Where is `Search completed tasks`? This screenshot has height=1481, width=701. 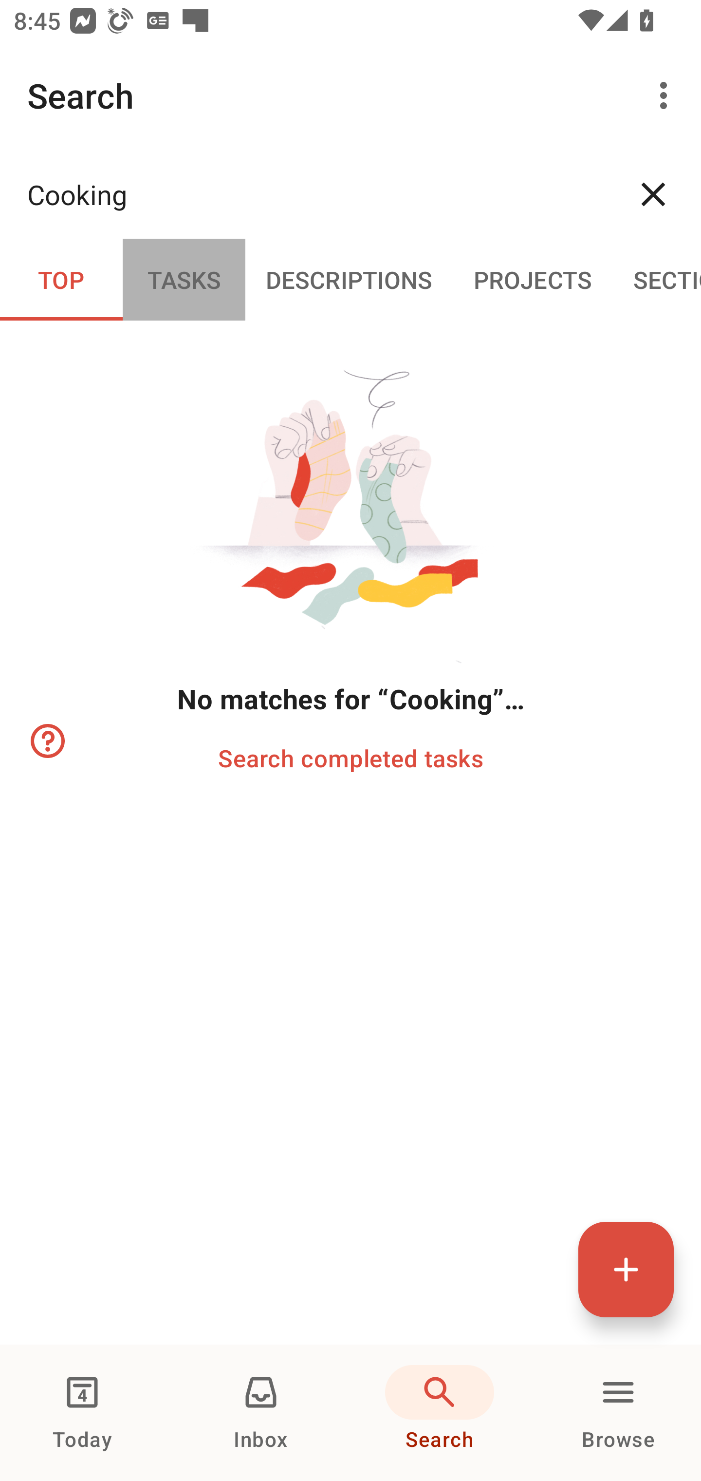 Search completed tasks is located at coordinates (350, 757).